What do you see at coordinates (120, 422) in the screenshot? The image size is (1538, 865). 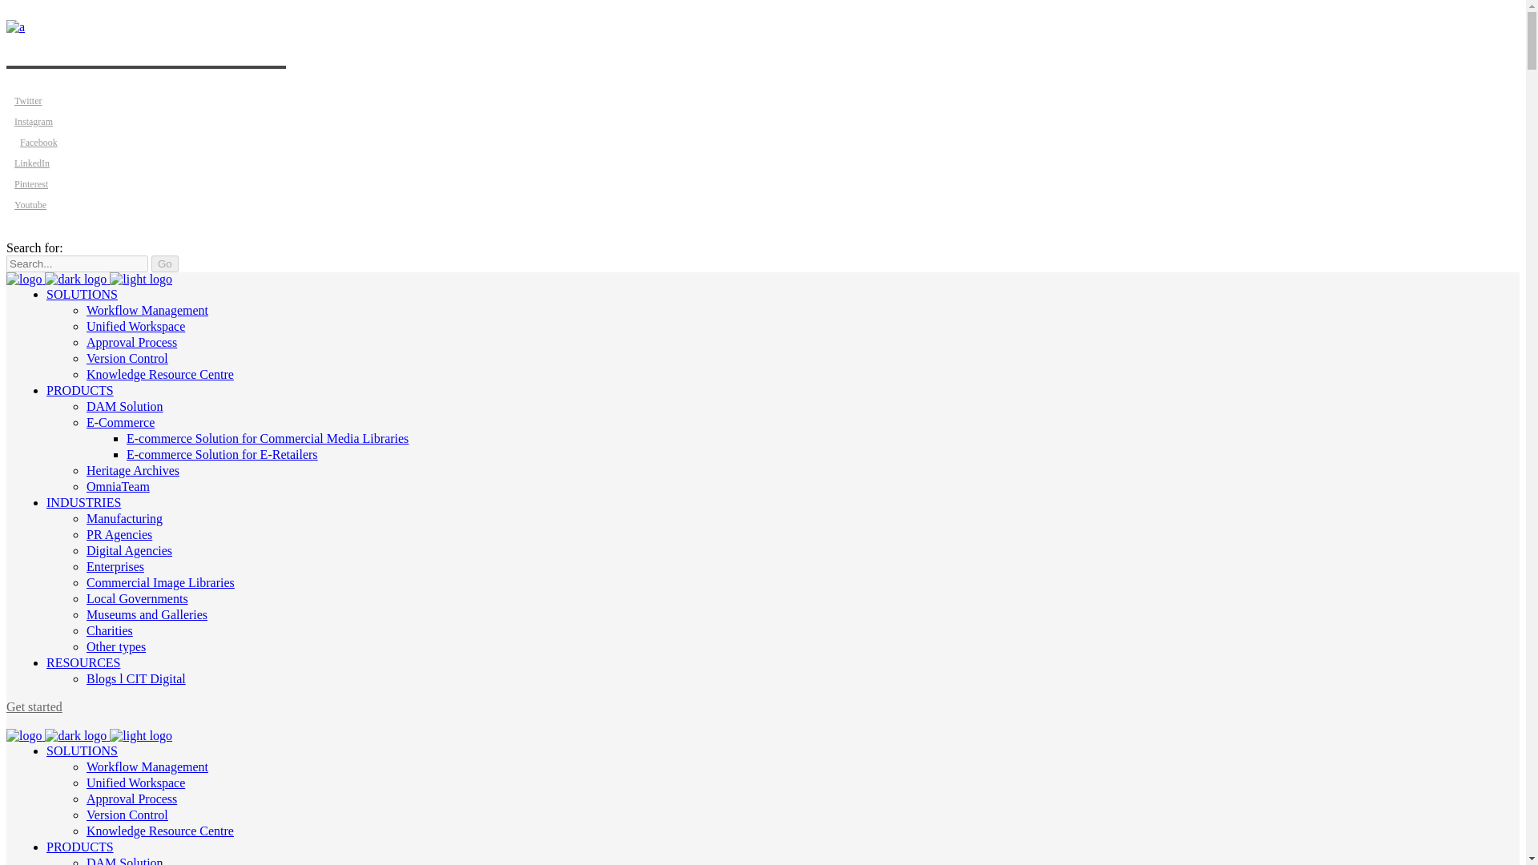 I see `E-Commerce` at bounding box center [120, 422].